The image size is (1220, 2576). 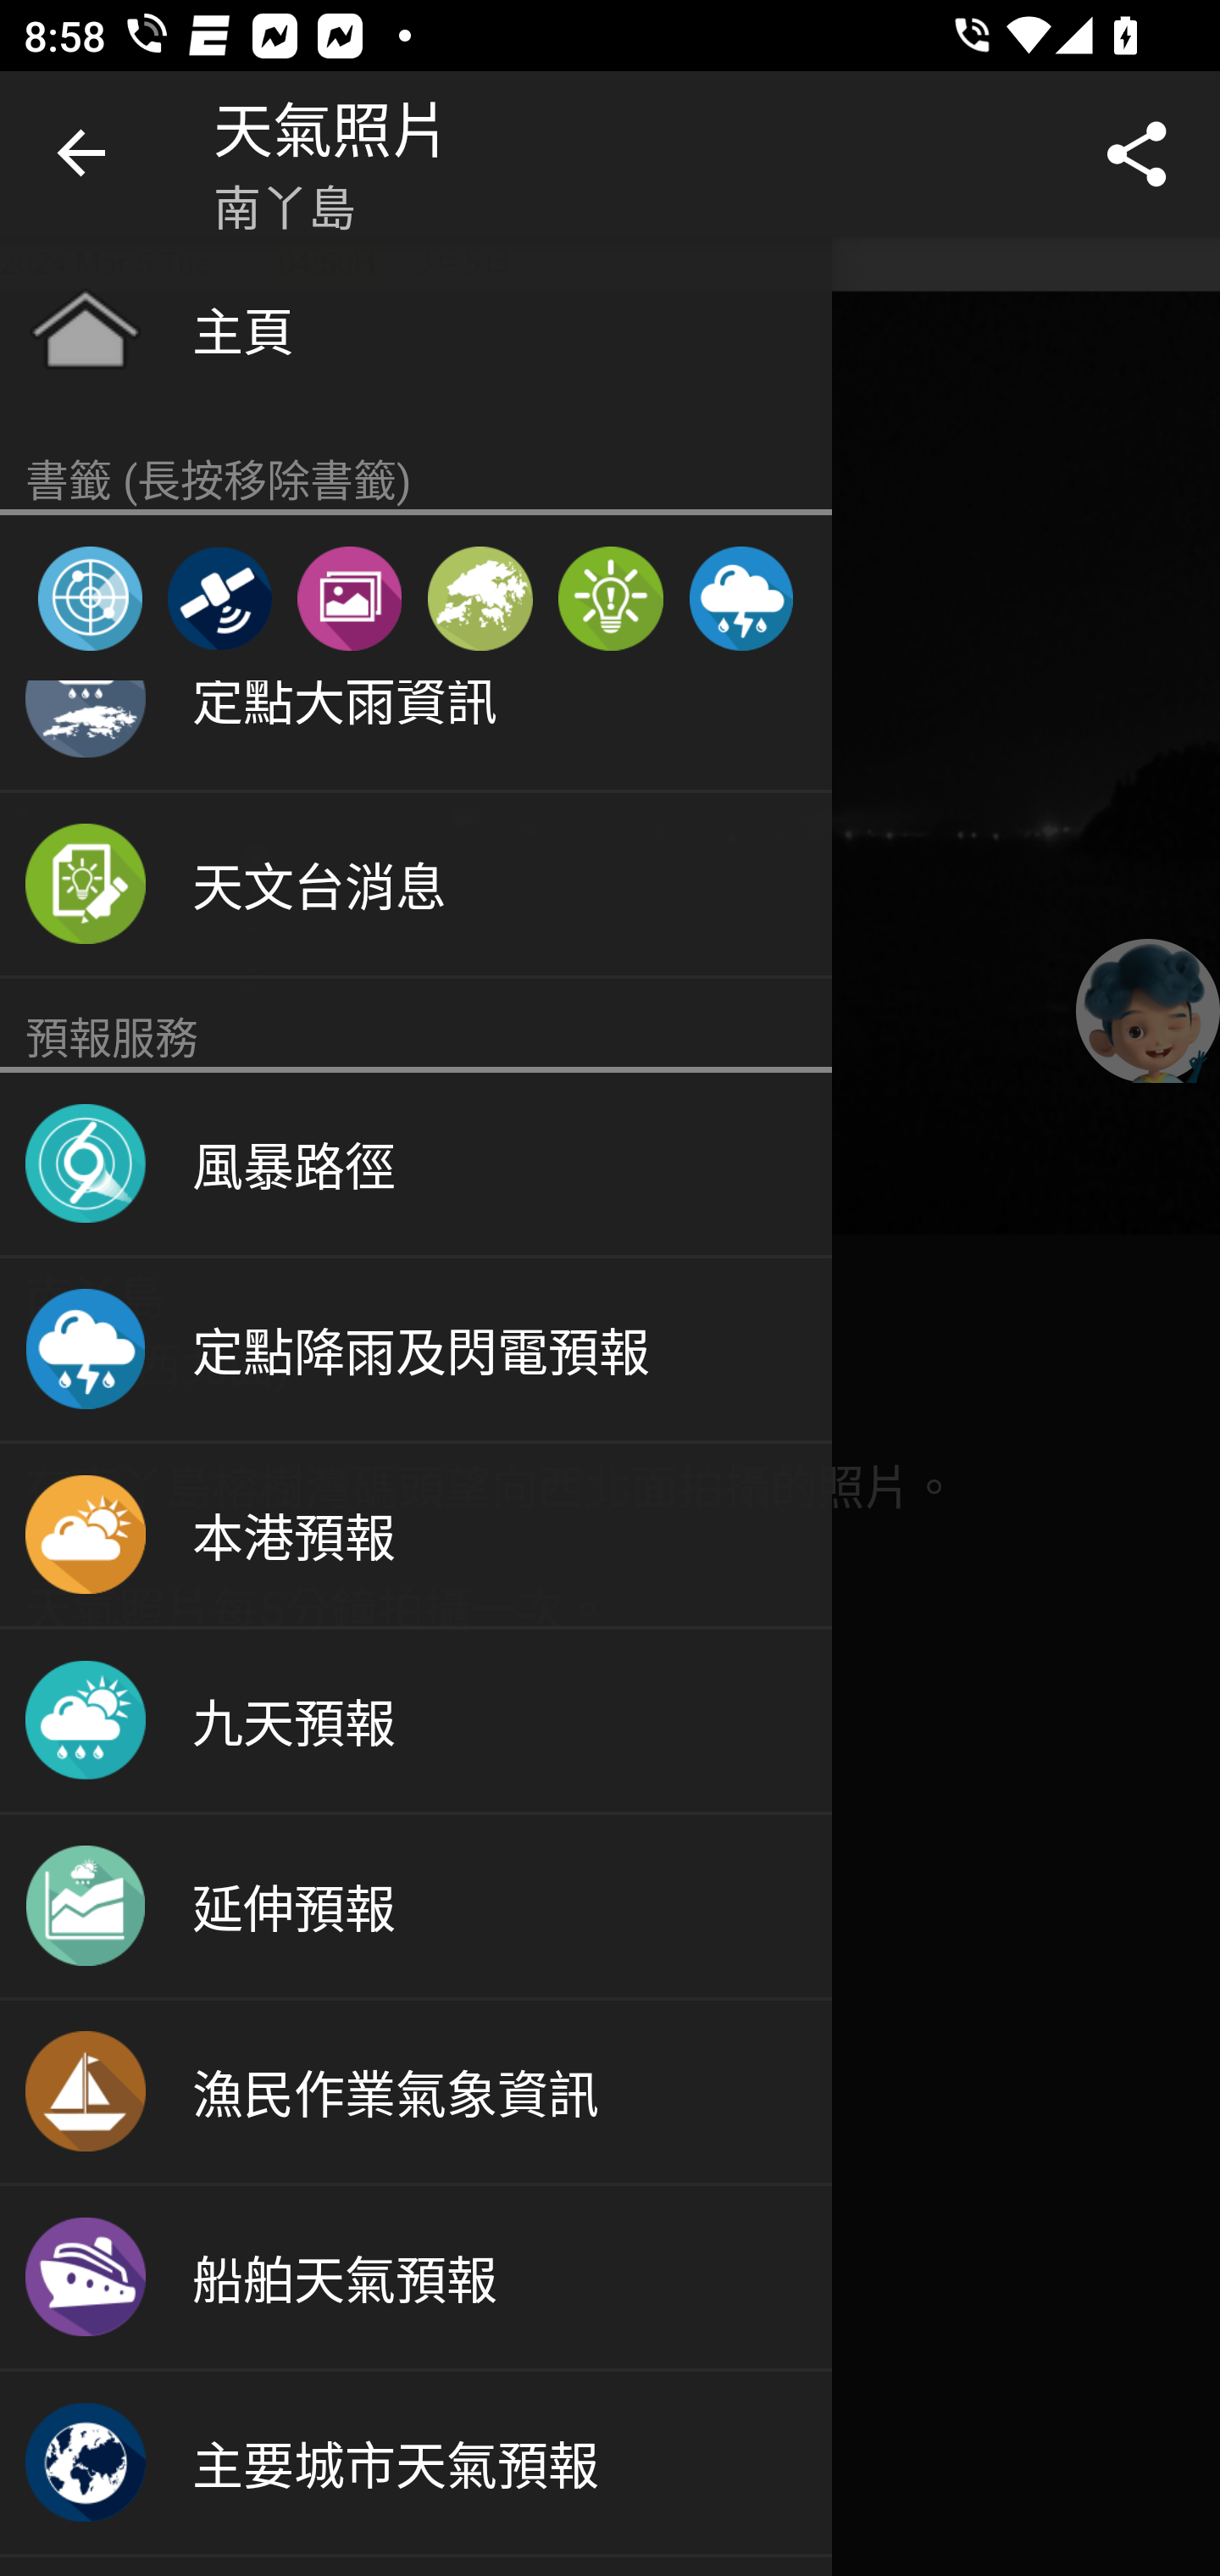 I want to click on 雷達圖像, so click(x=90, y=598).